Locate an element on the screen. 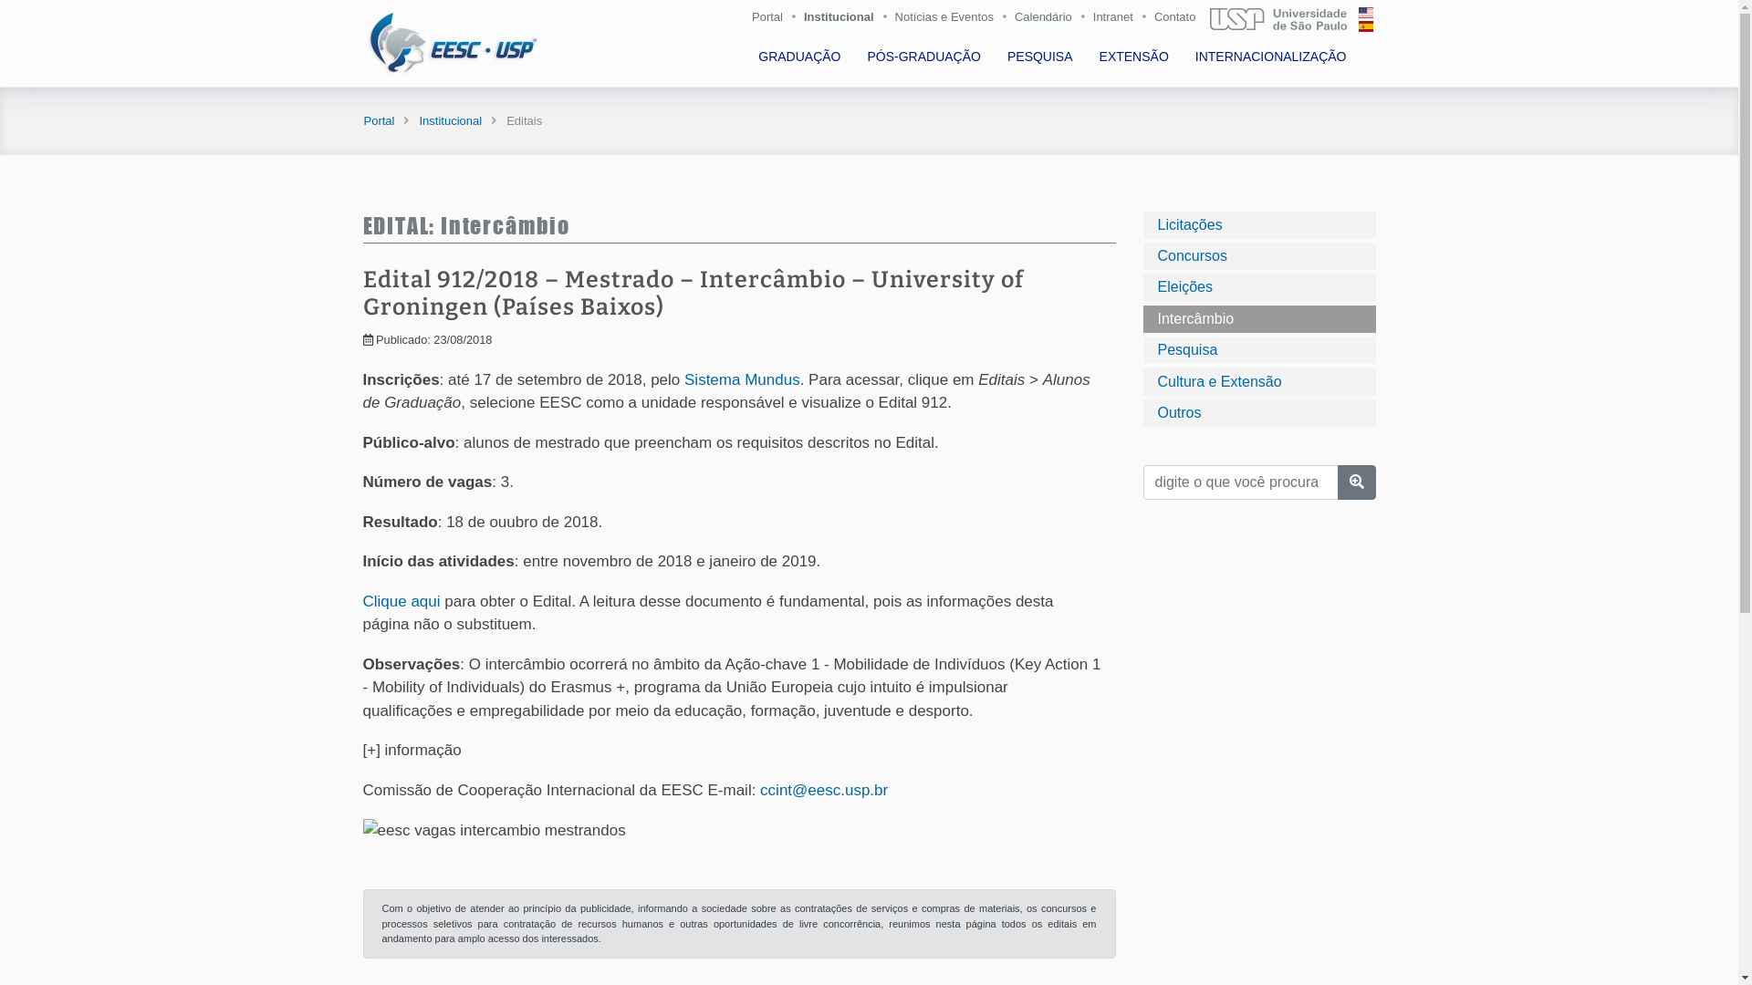 The width and height of the screenshot is (1752, 985). Contato is located at coordinates (1183, 20).